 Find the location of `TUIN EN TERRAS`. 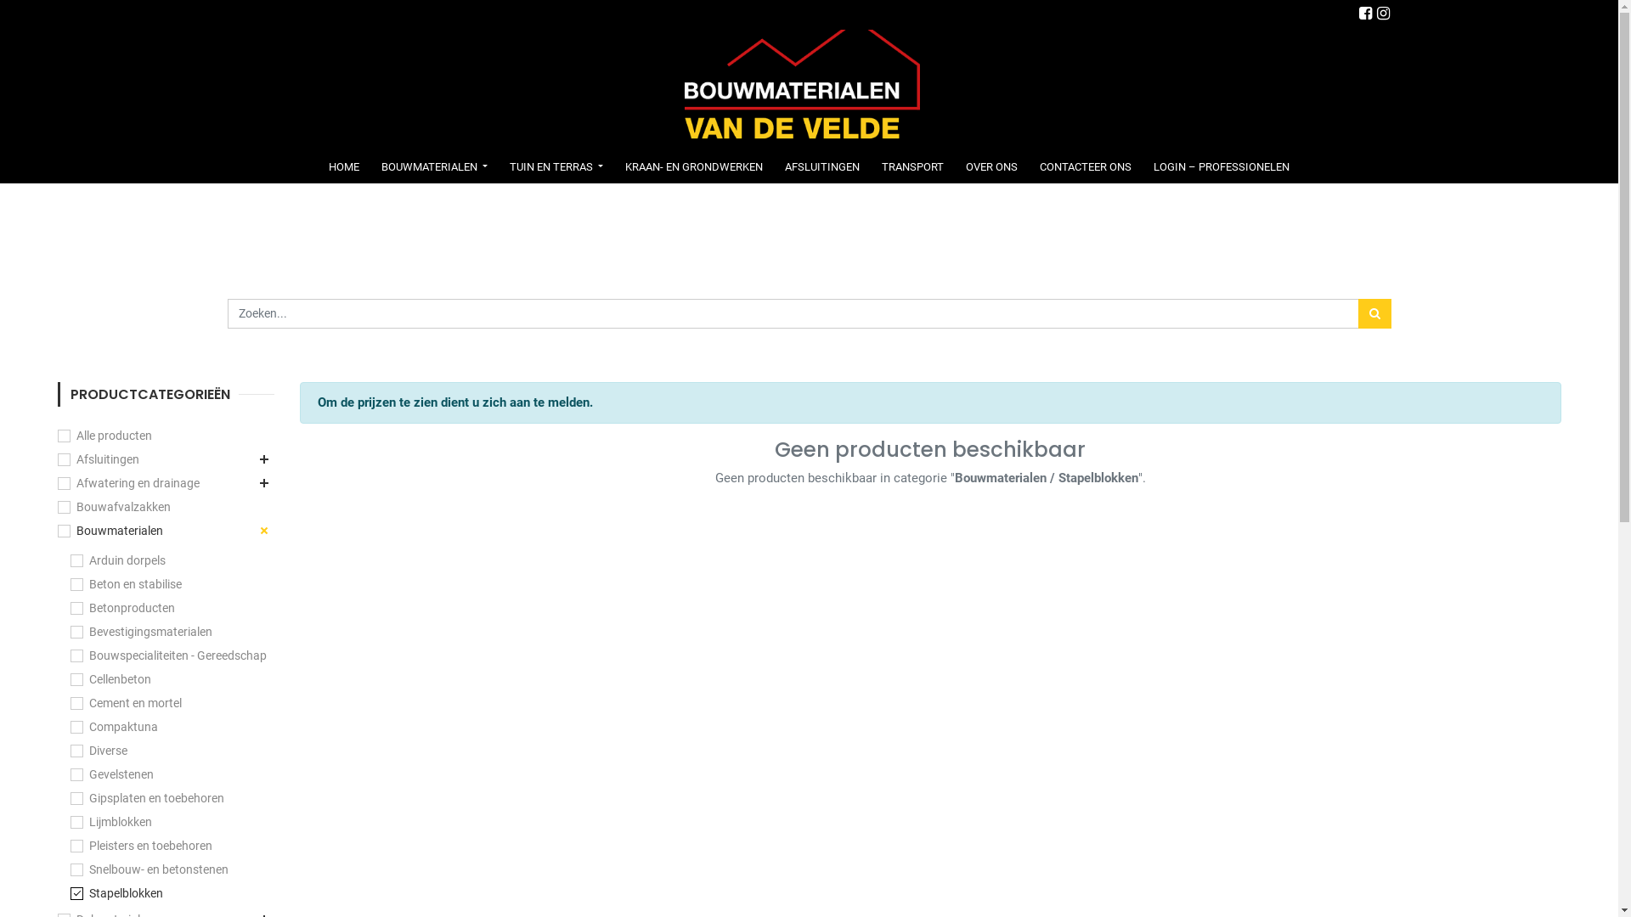

TUIN EN TERRAS is located at coordinates (556, 167).